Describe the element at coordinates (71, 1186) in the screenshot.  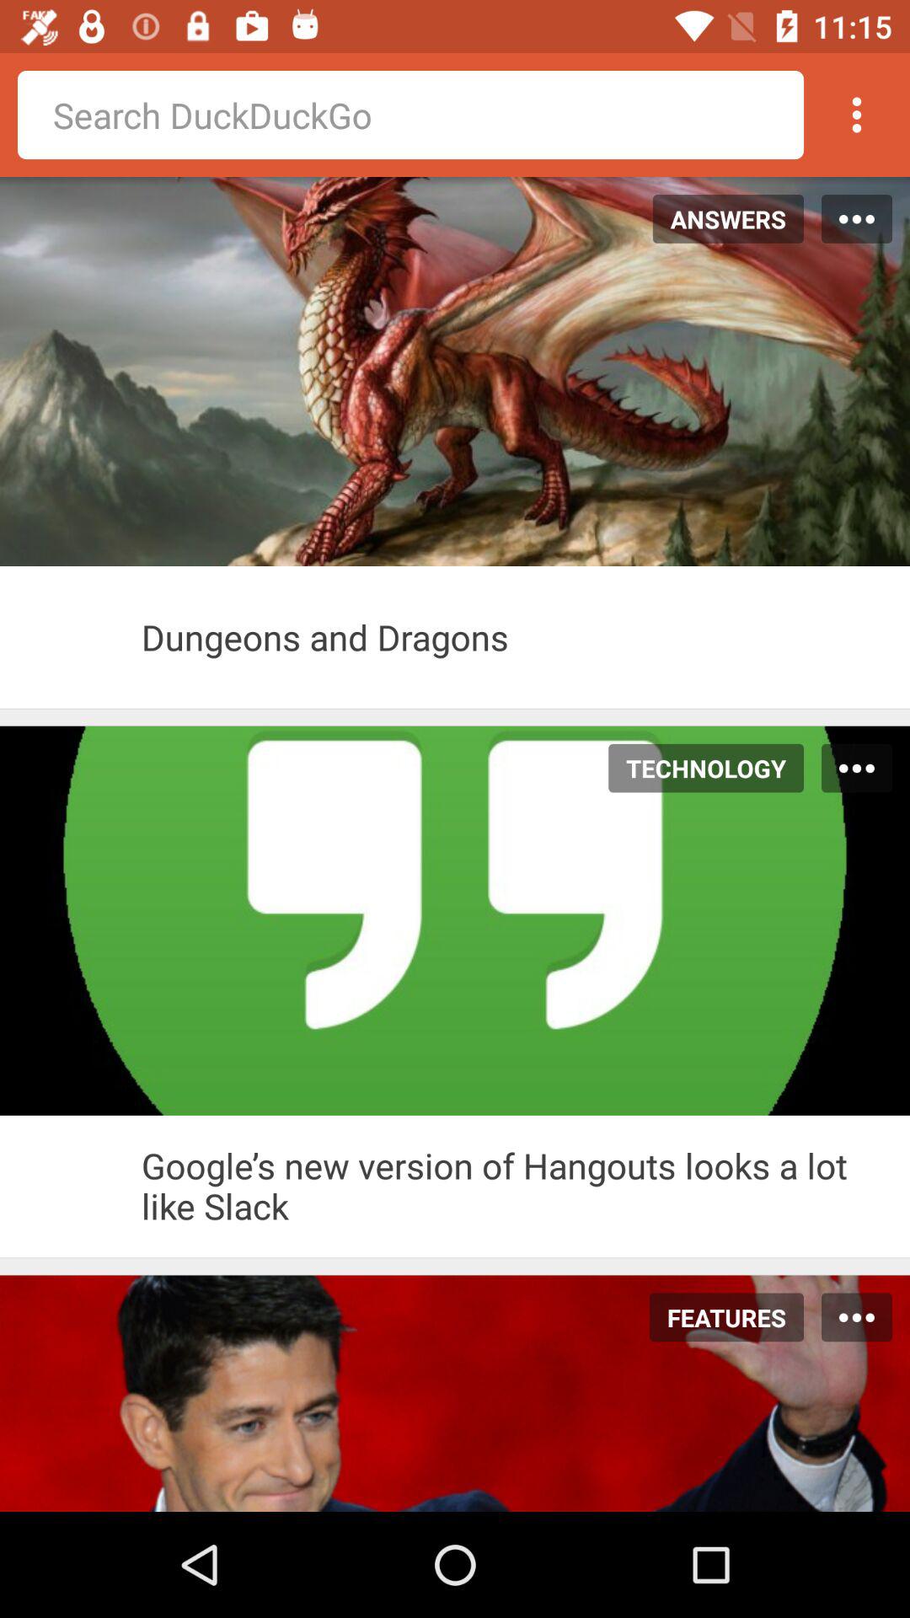
I see `view the article` at that location.